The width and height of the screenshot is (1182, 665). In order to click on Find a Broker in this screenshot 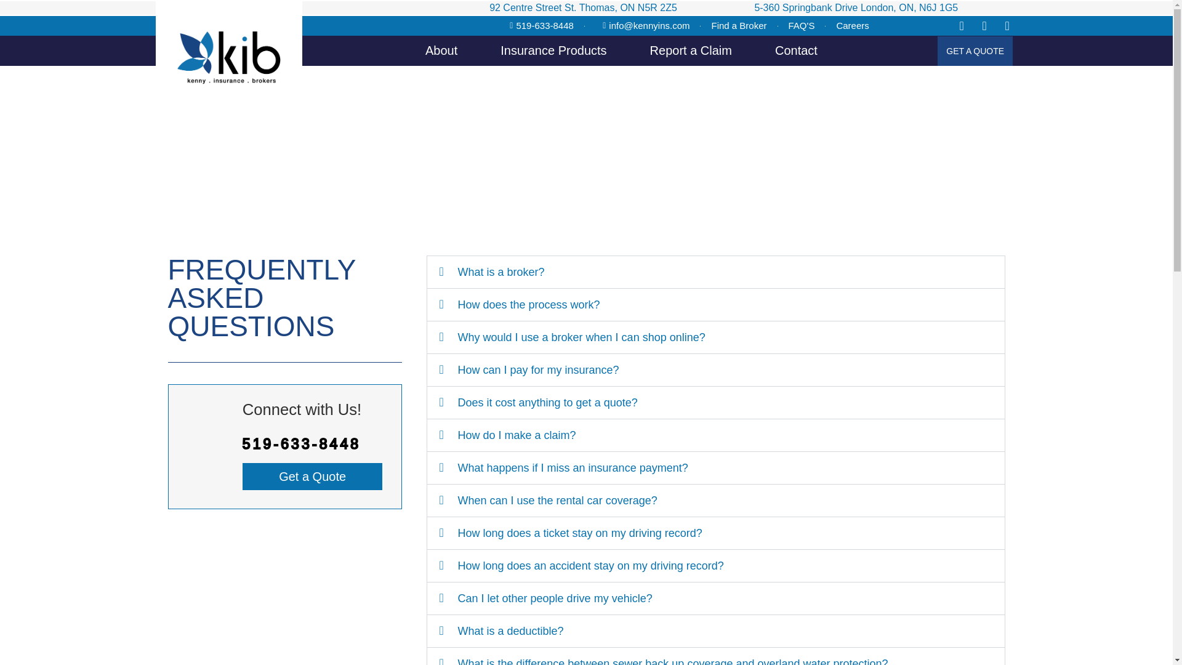, I will do `click(739, 26)`.